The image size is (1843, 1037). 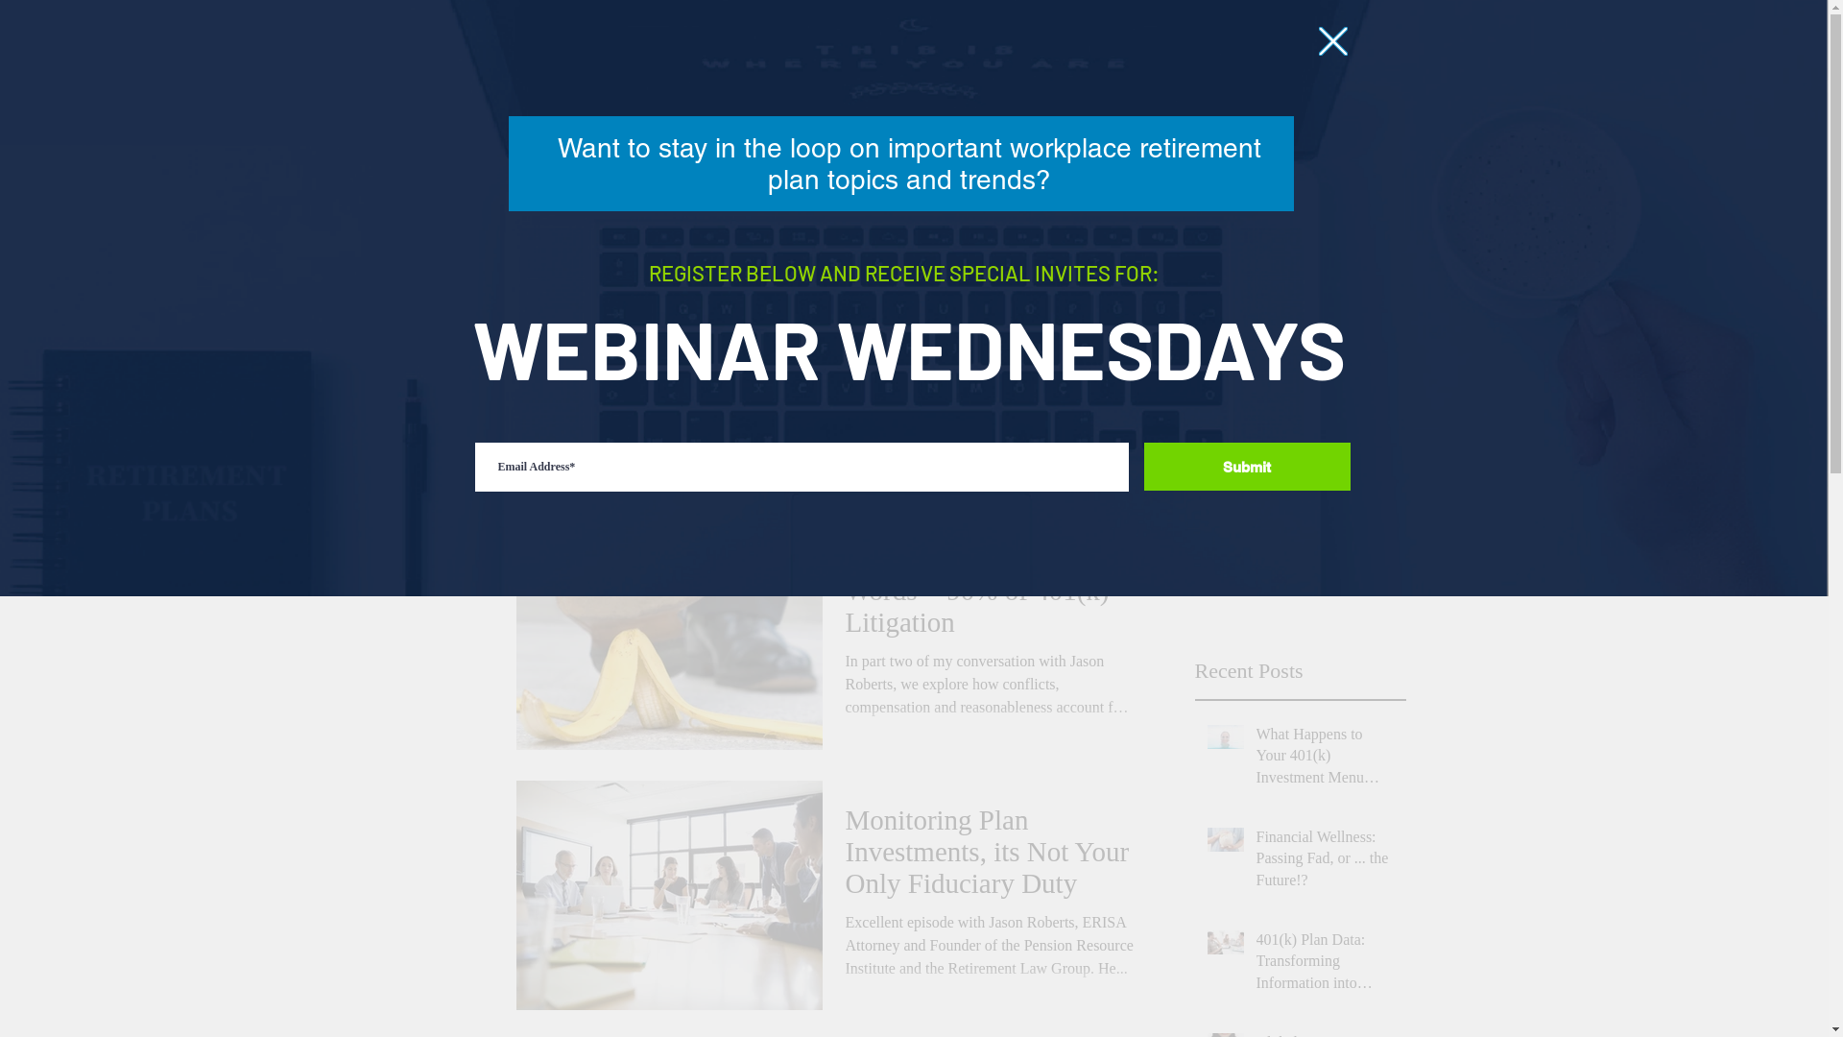 What do you see at coordinates (1333, 41) in the screenshot?
I see `Back to site` at bounding box center [1333, 41].